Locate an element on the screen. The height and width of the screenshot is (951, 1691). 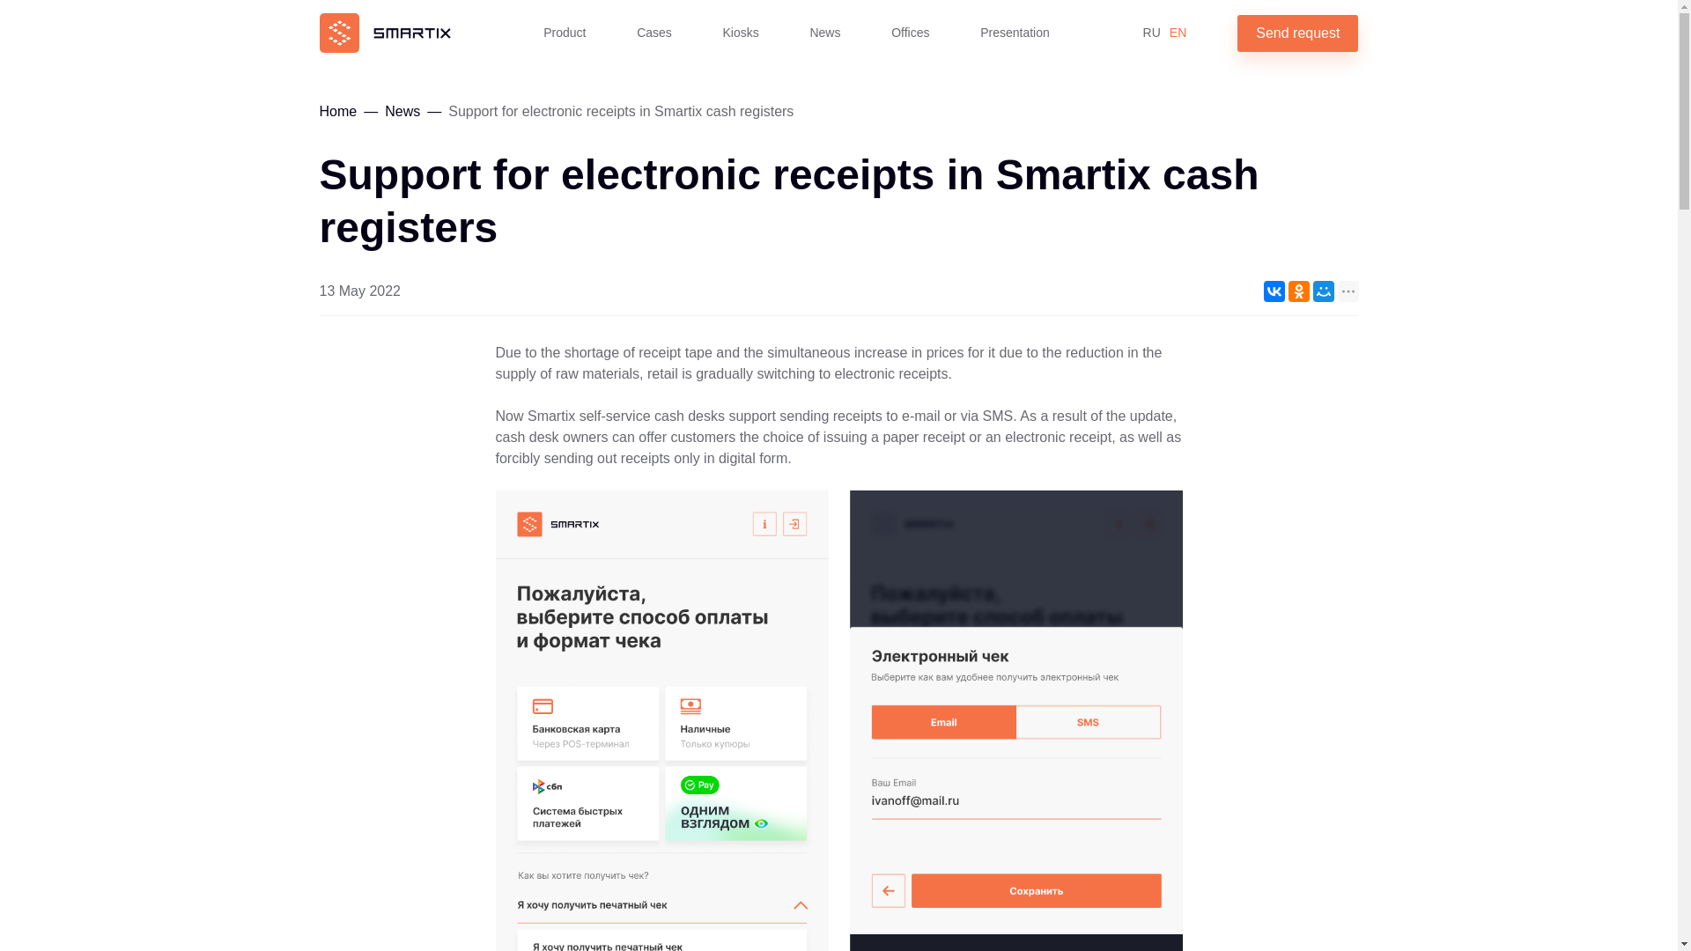
Cases is located at coordinates (654, 32).